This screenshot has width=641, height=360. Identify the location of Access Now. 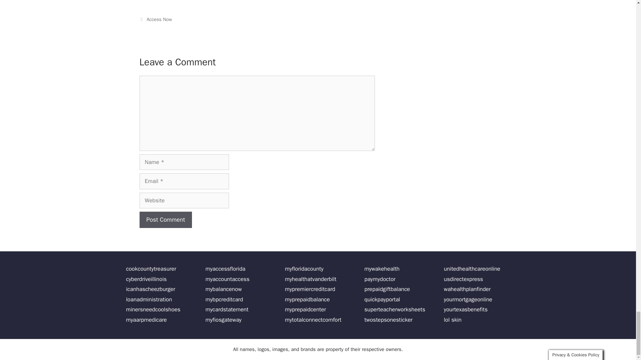
(159, 19).